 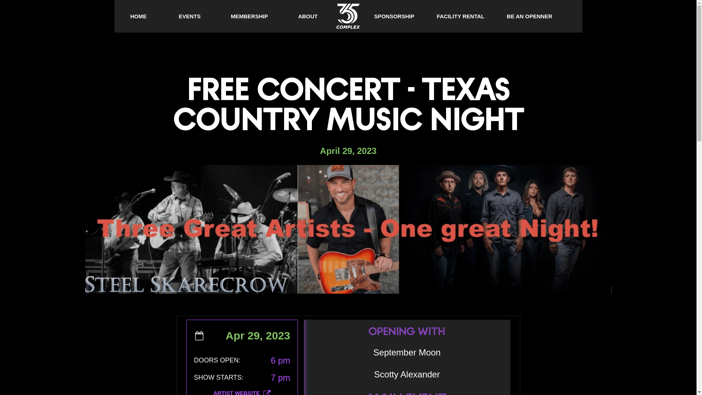 I want to click on BE AN OPENNER, so click(x=529, y=16).